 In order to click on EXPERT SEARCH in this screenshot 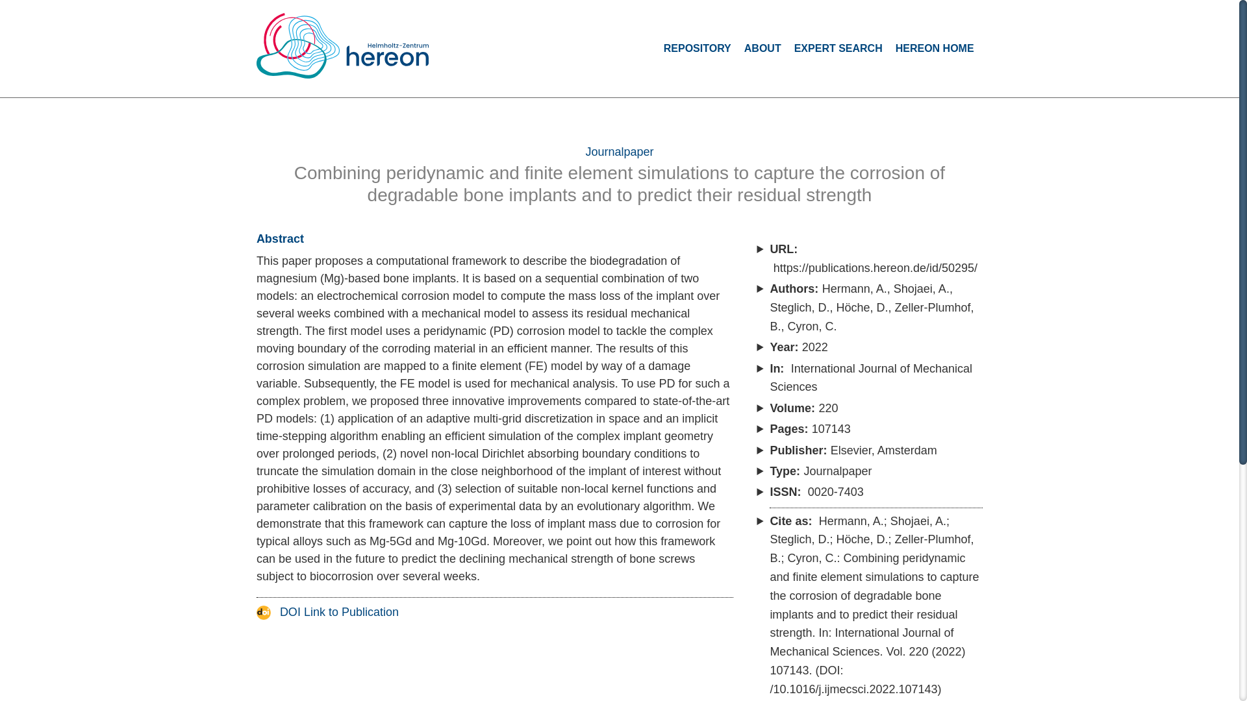, I will do `click(838, 48)`.